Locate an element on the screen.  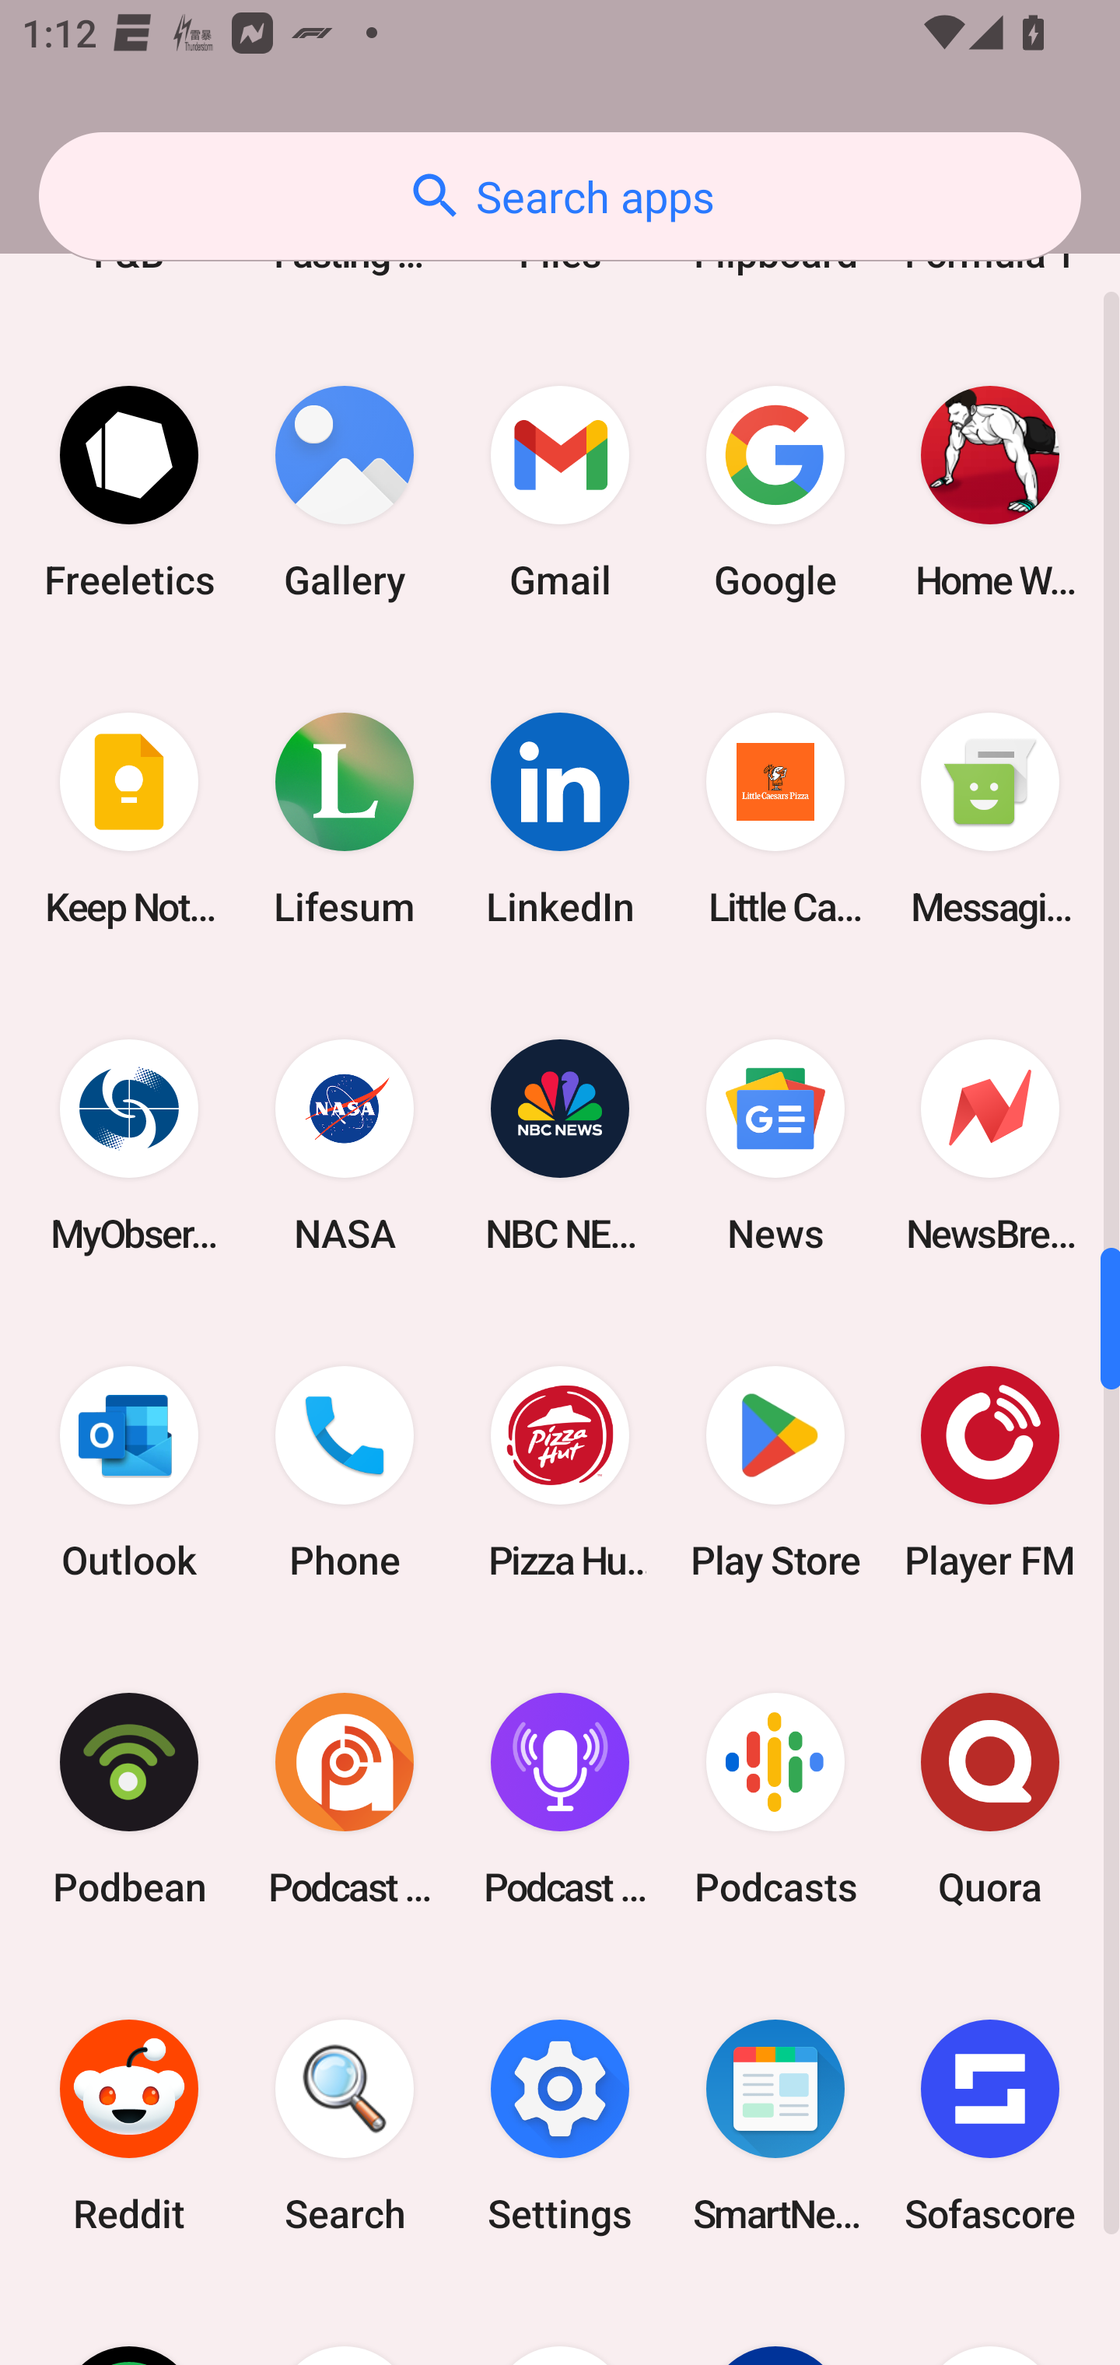
NASA is located at coordinates (345, 1145).